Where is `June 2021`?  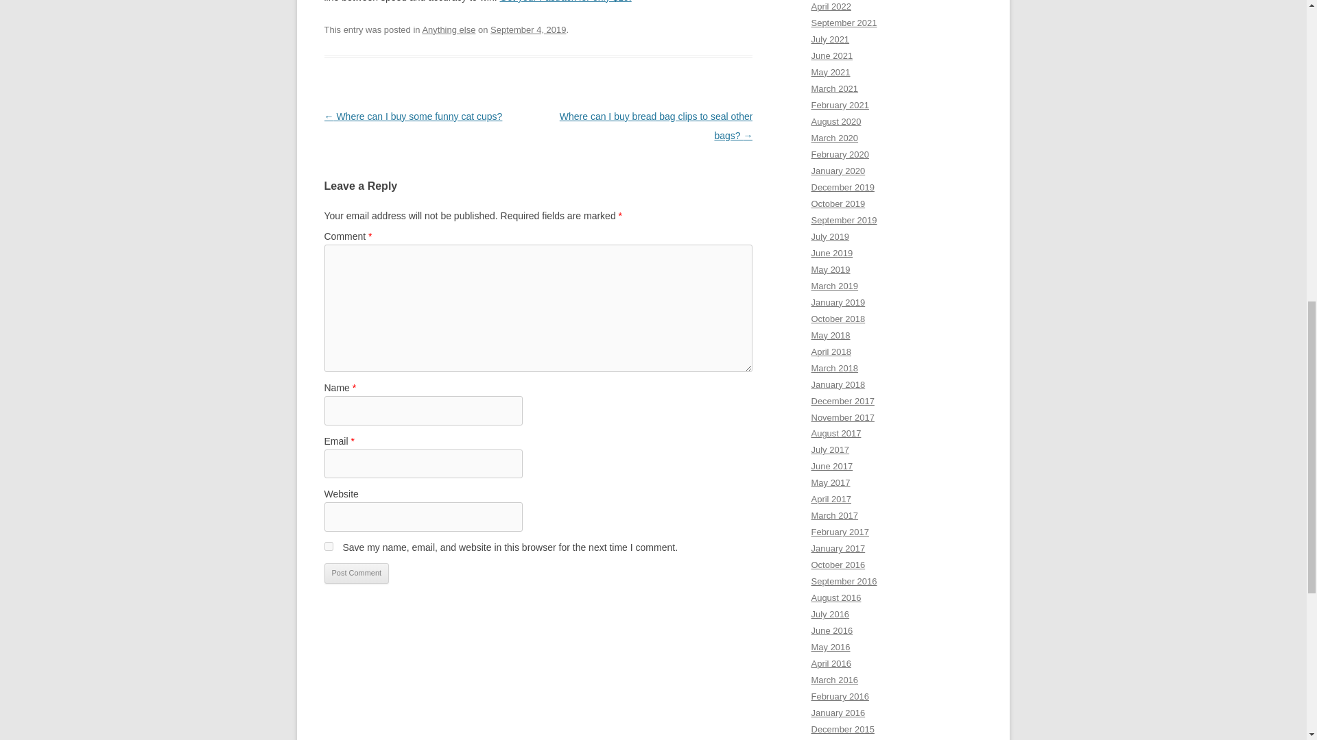 June 2021 is located at coordinates (831, 56).